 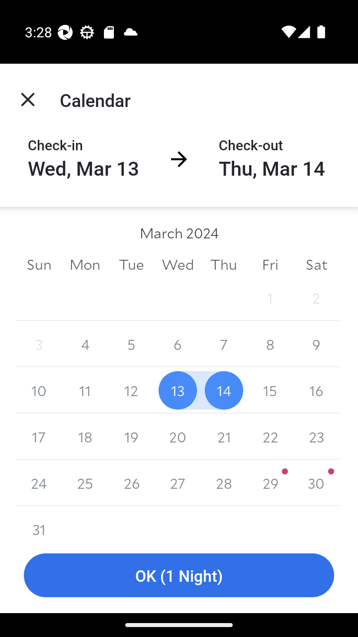 I want to click on 11 11 March 2024, so click(x=86, y=390).